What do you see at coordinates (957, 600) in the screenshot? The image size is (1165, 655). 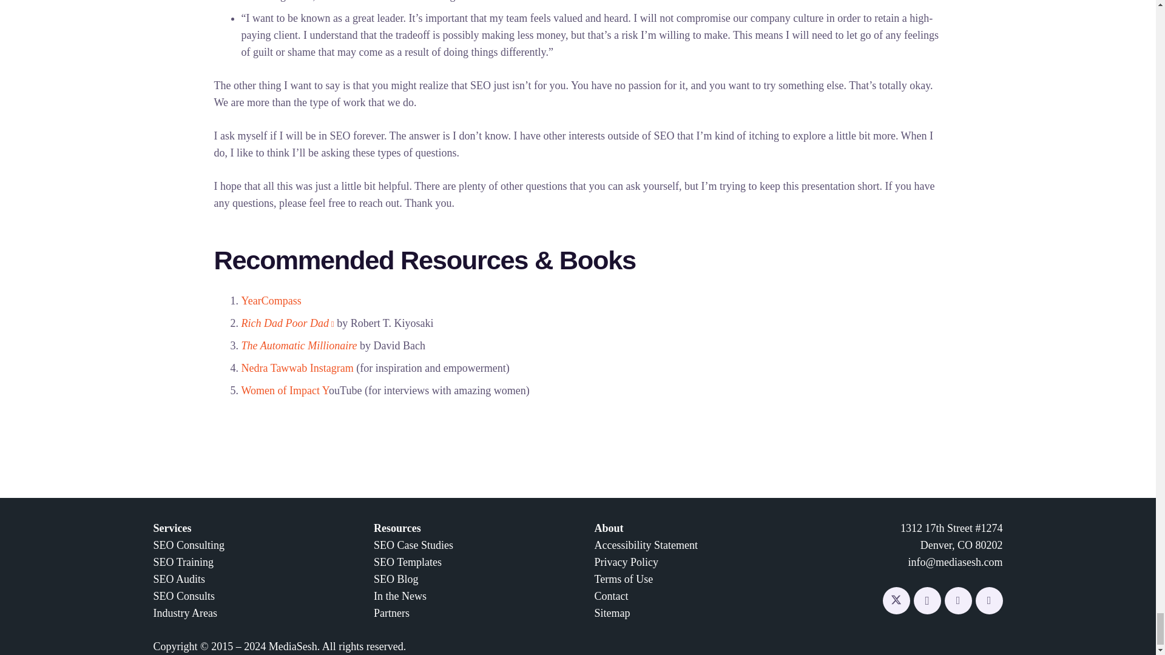 I see `LinkedIn` at bounding box center [957, 600].